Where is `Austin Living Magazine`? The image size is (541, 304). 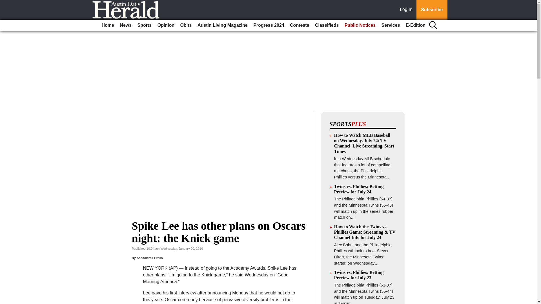
Austin Living Magazine is located at coordinates (223, 25).